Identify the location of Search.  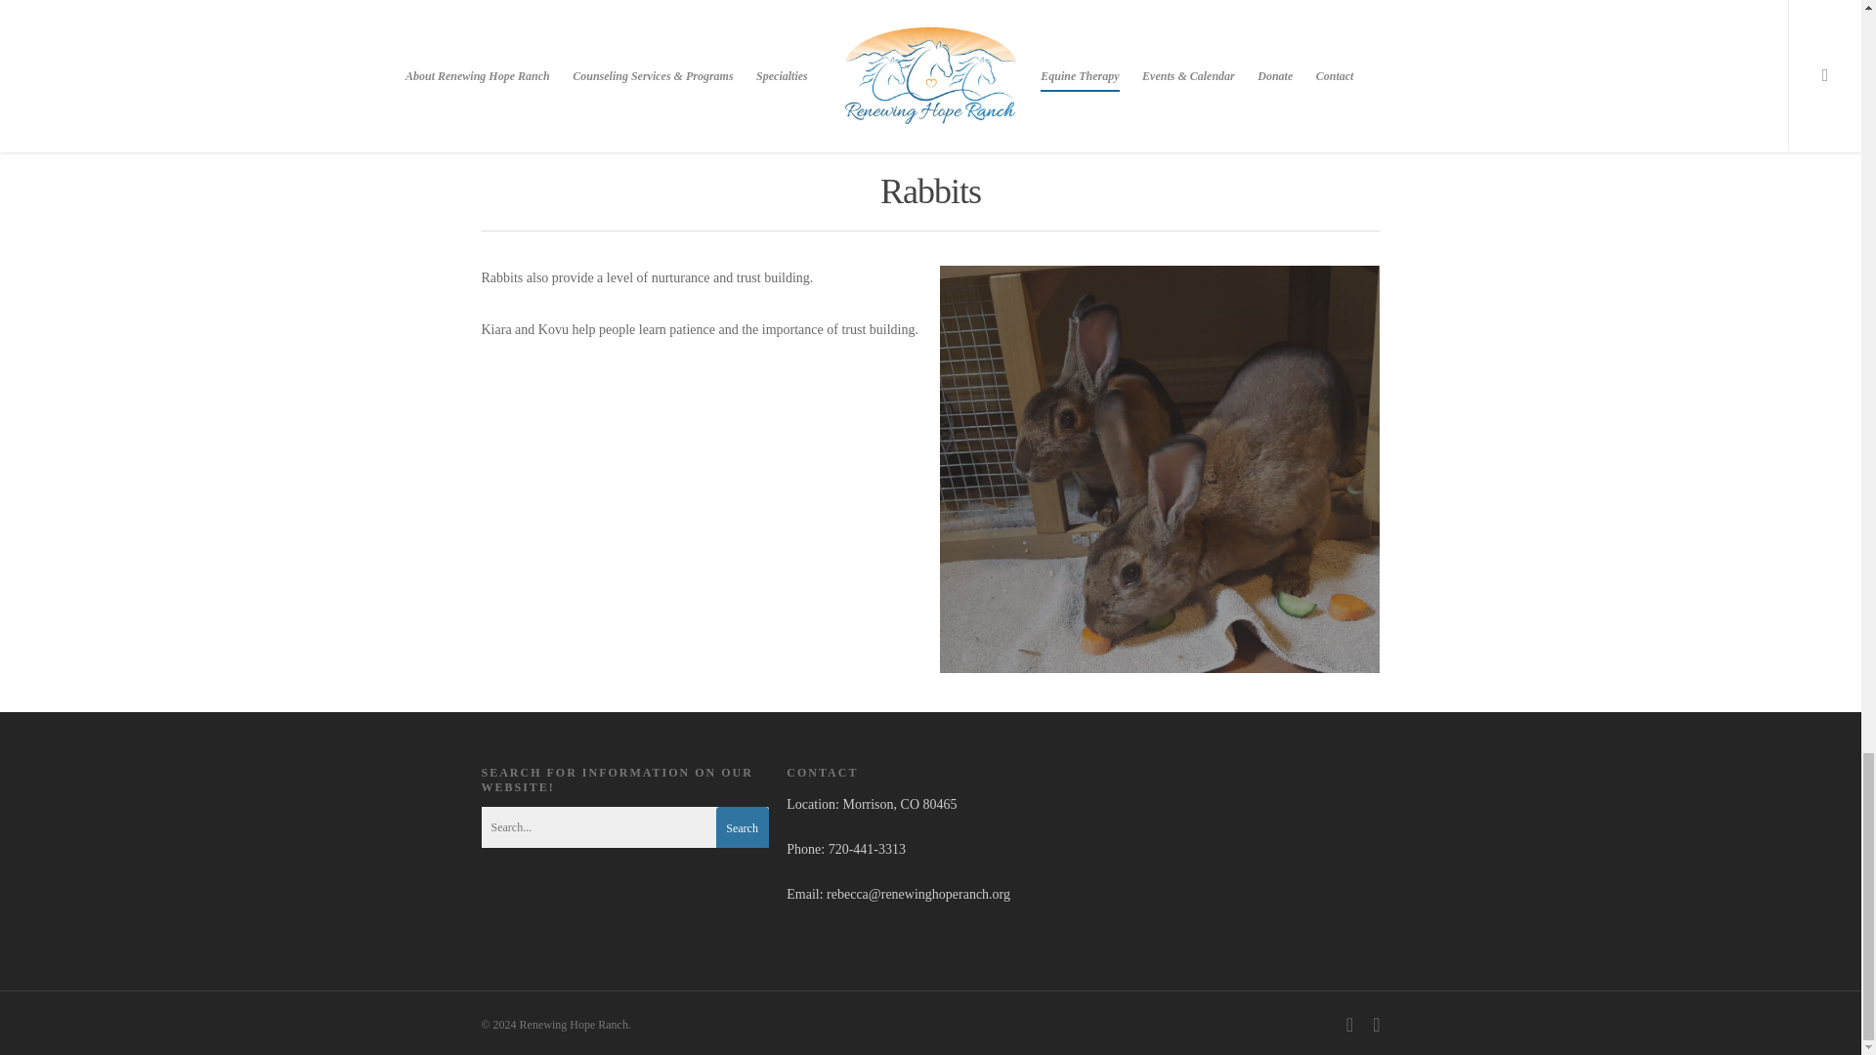
(743, 828).